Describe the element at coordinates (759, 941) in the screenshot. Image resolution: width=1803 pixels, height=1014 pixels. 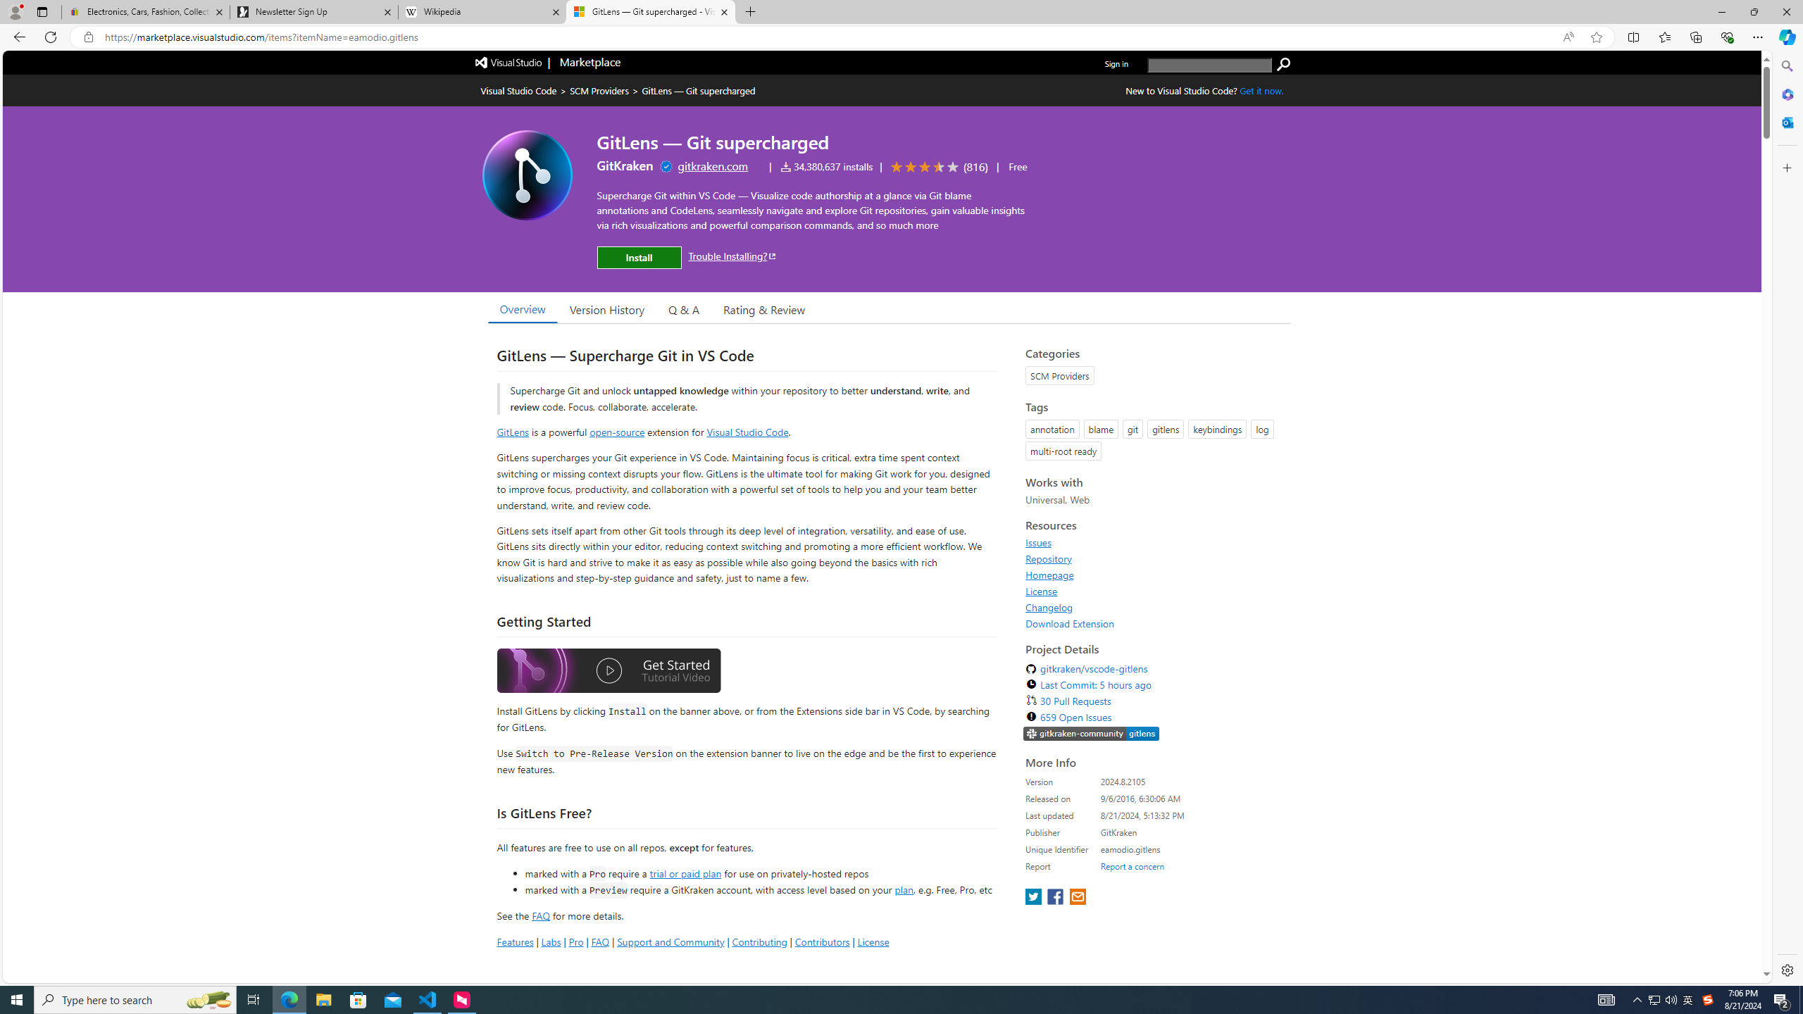
I see `Contributing` at that location.